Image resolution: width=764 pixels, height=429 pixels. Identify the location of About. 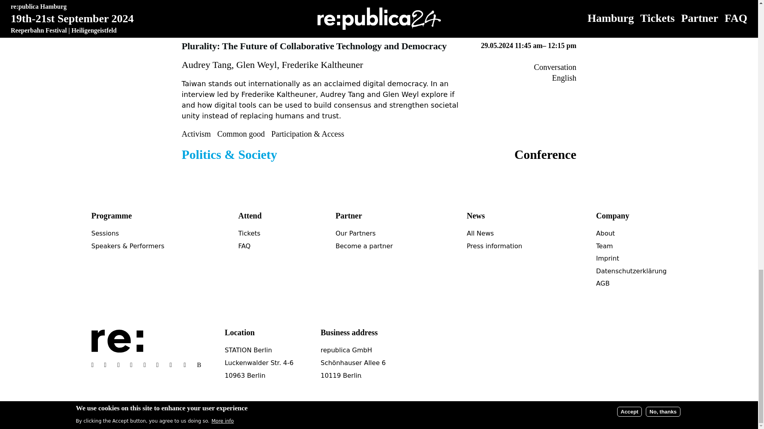
(605, 233).